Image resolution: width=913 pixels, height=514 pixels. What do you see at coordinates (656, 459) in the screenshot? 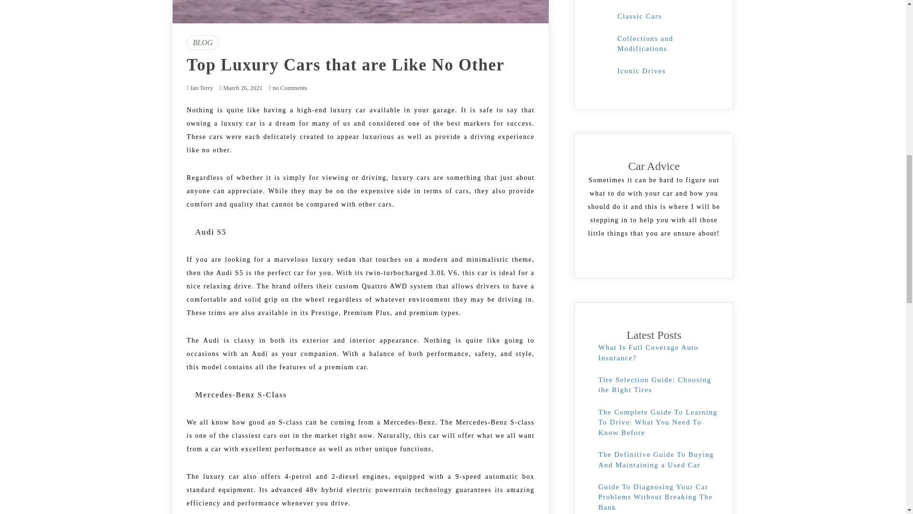
I see `The Definitive Guide To Buying And Maintaining a Used Car` at bounding box center [656, 459].